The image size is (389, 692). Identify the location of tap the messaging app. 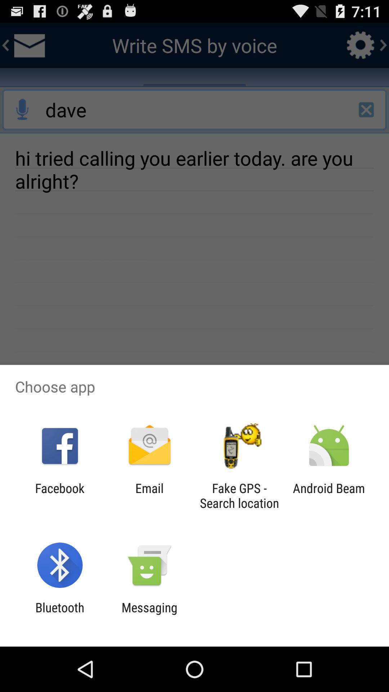
(149, 615).